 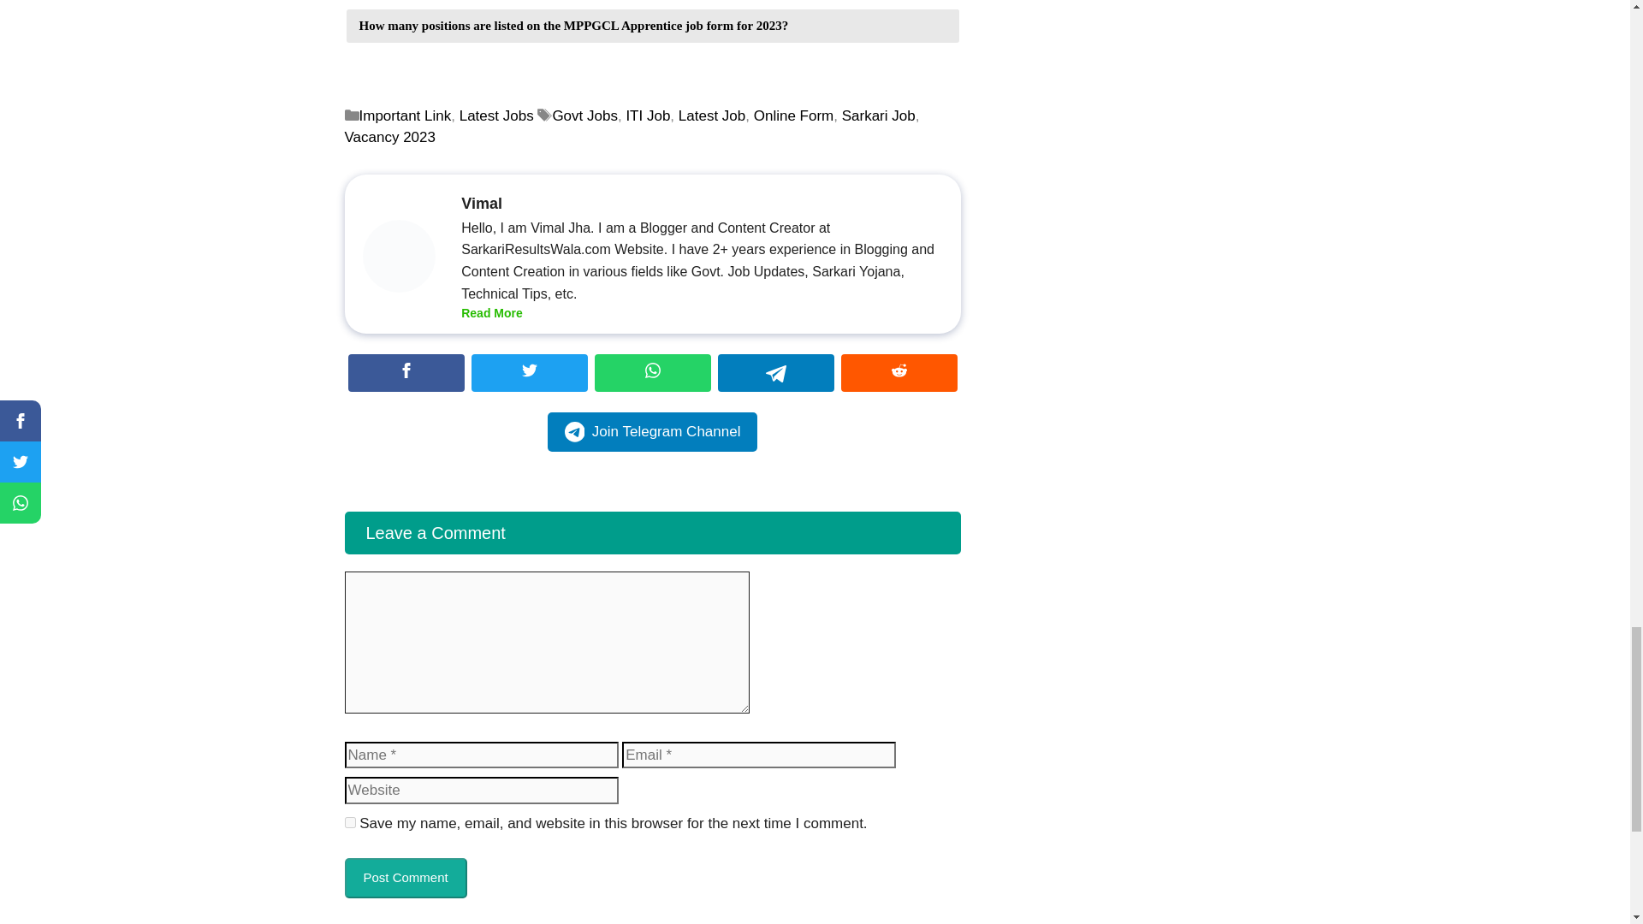 What do you see at coordinates (491, 313) in the screenshot?
I see `Read More` at bounding box center [491, 313].